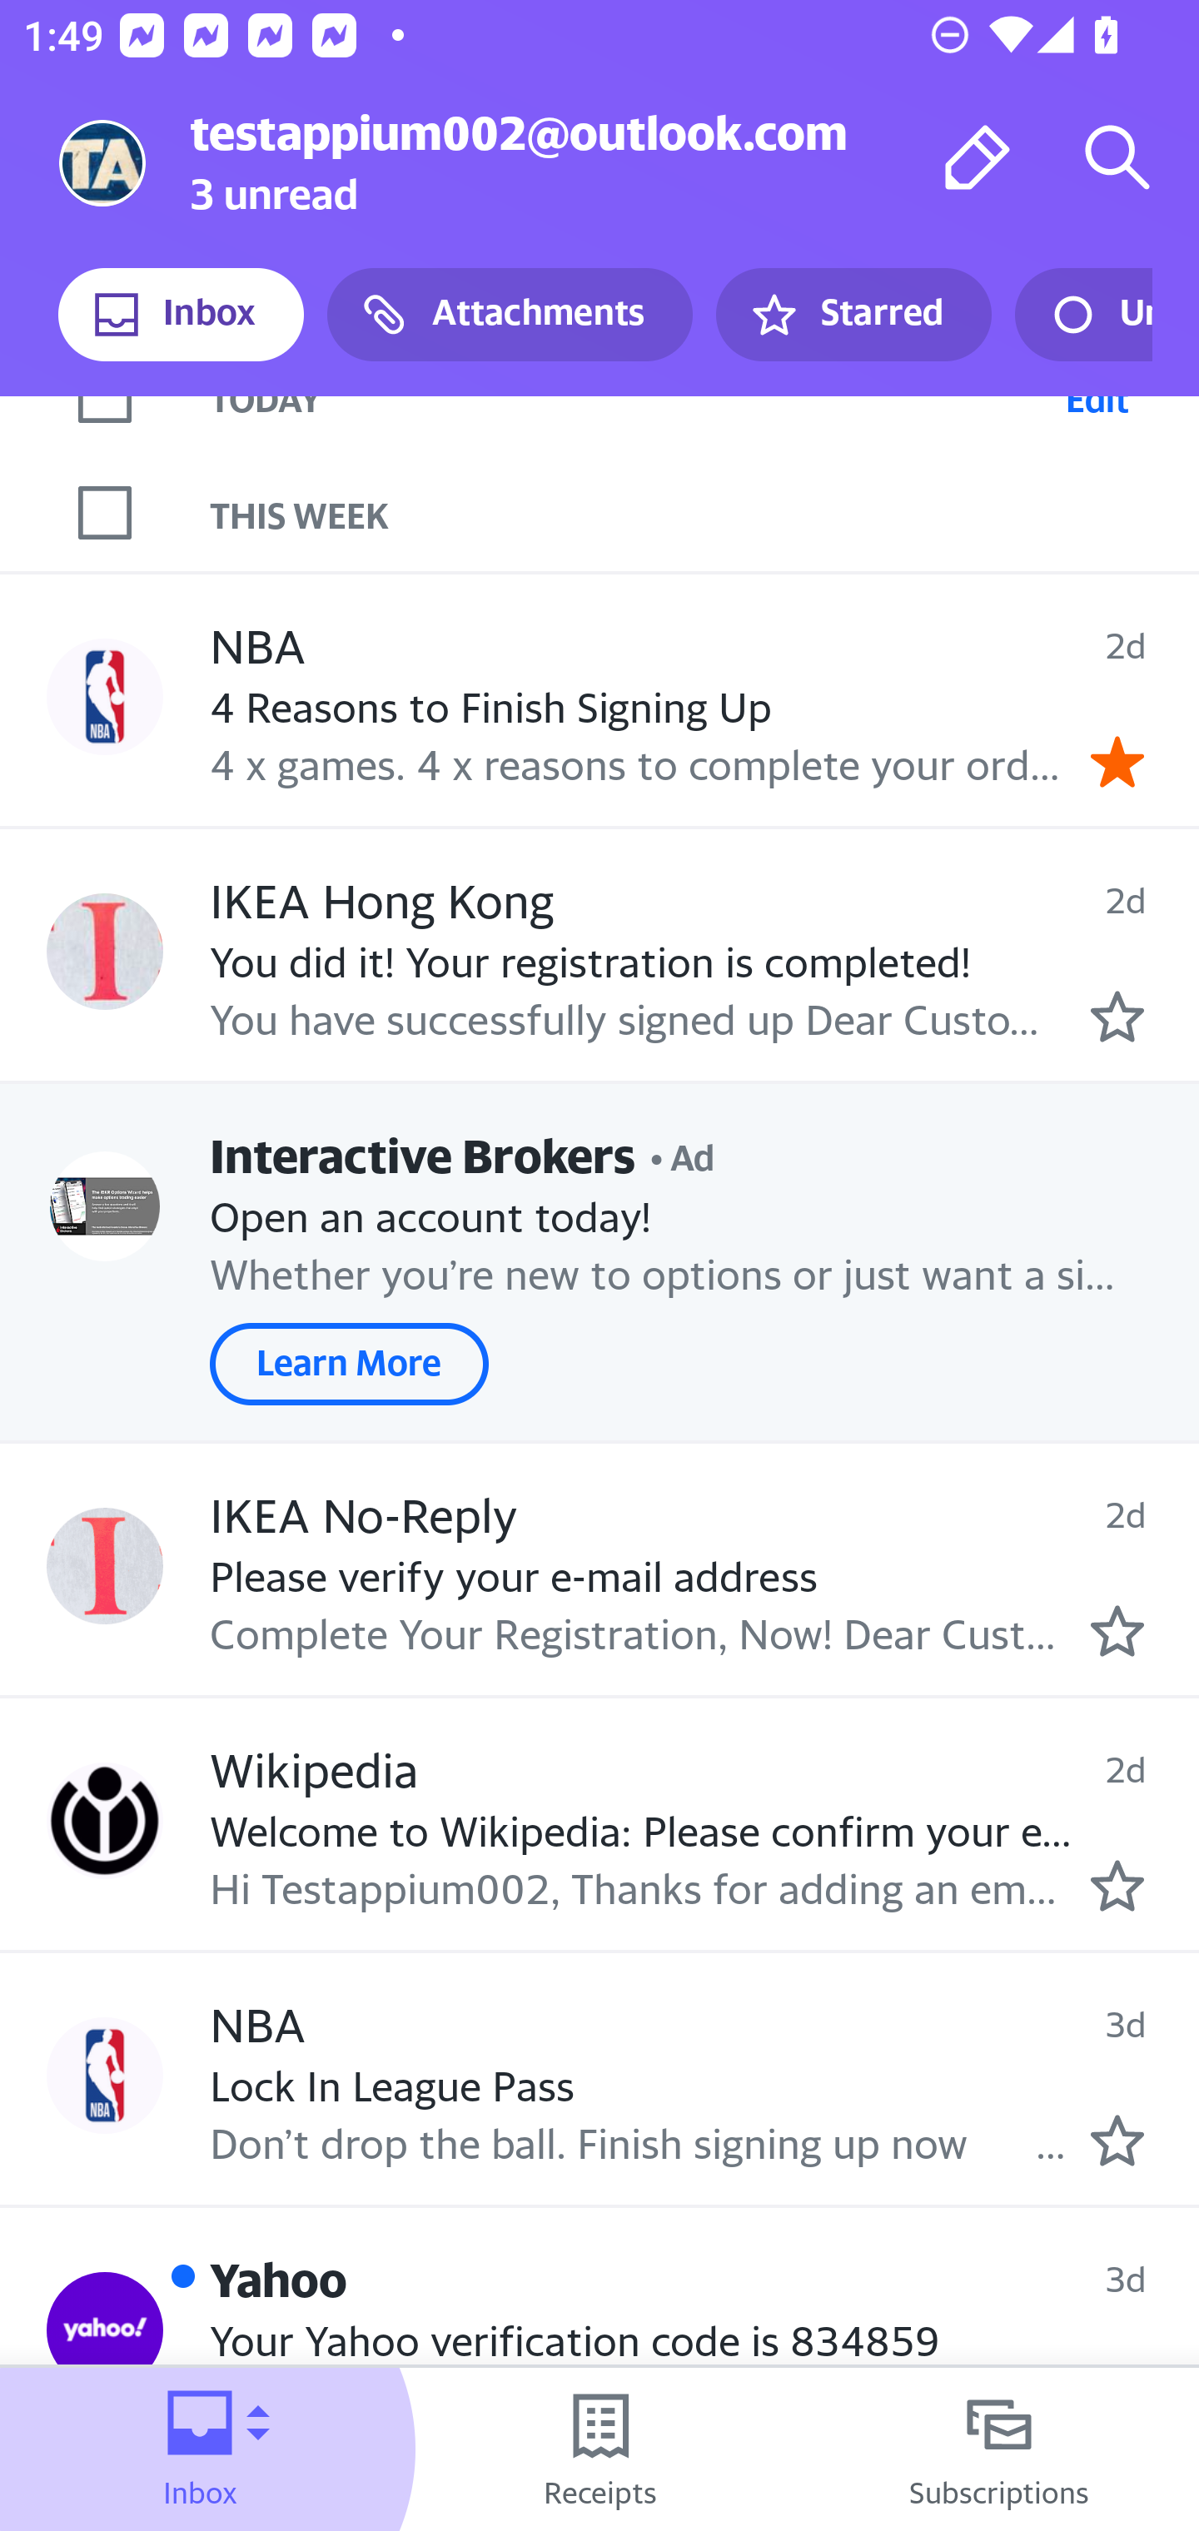 The height and width of the screenshot is (2531, 1199). What do you see at coordinates (105, 2075) in the screenshot?
I see `Profile
NBA` at bounding box center [105, 2075].